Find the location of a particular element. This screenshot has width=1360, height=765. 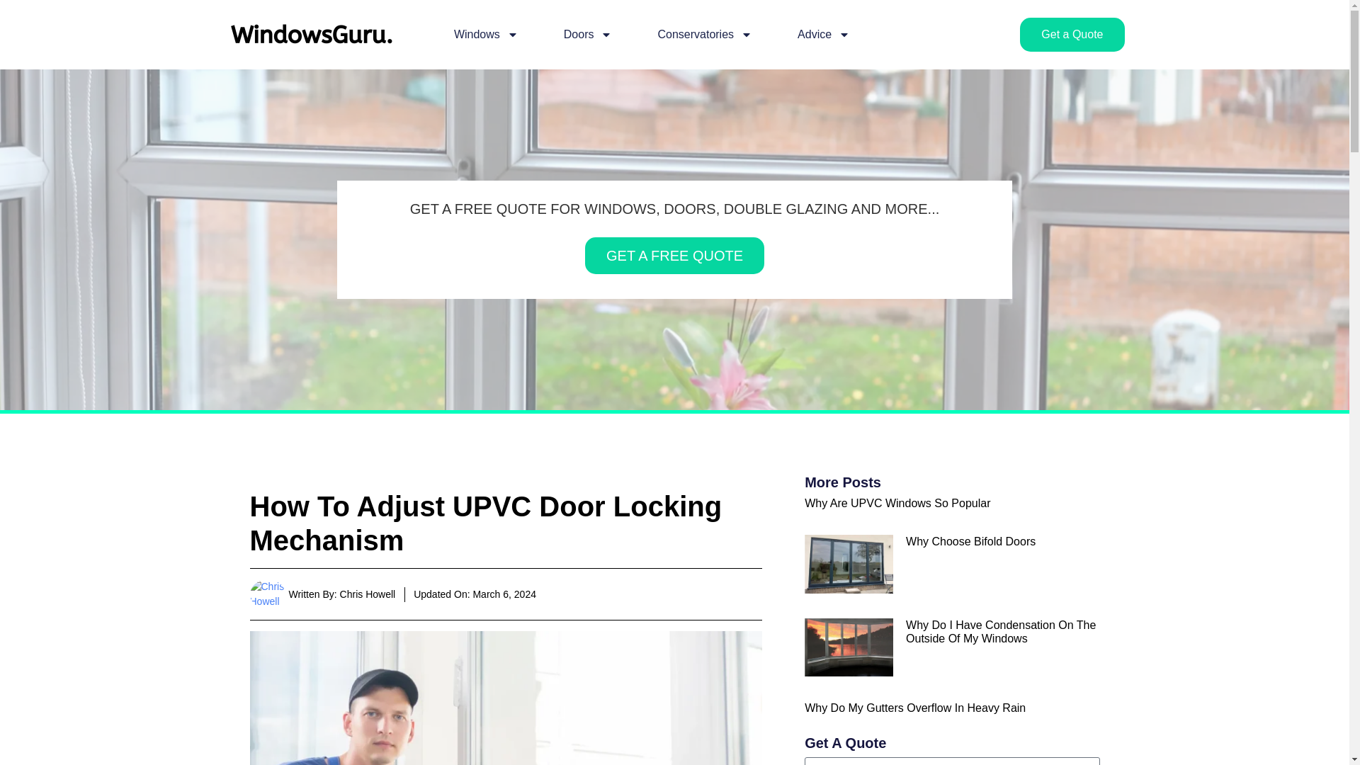

Advice is located at coordinates (823, 34).